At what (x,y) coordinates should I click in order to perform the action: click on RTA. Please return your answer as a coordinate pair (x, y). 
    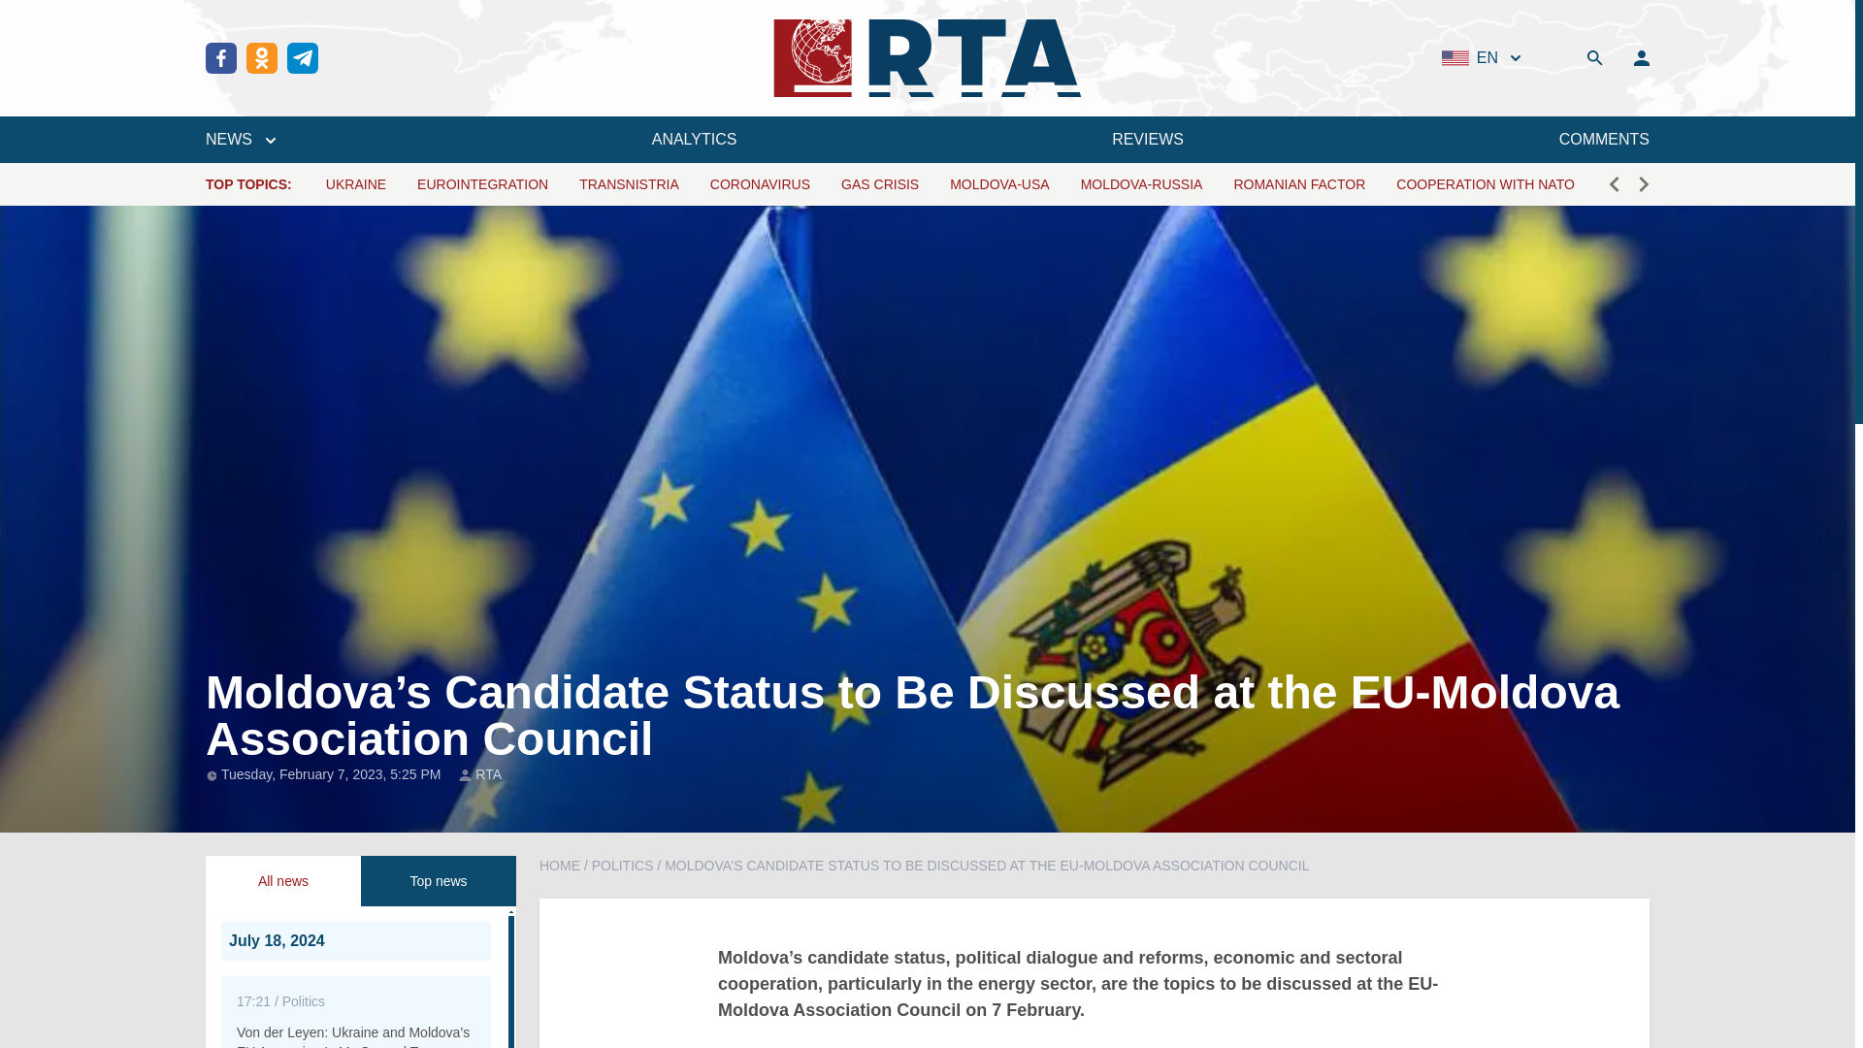
    Looking at the image, I should click on (487, 774).